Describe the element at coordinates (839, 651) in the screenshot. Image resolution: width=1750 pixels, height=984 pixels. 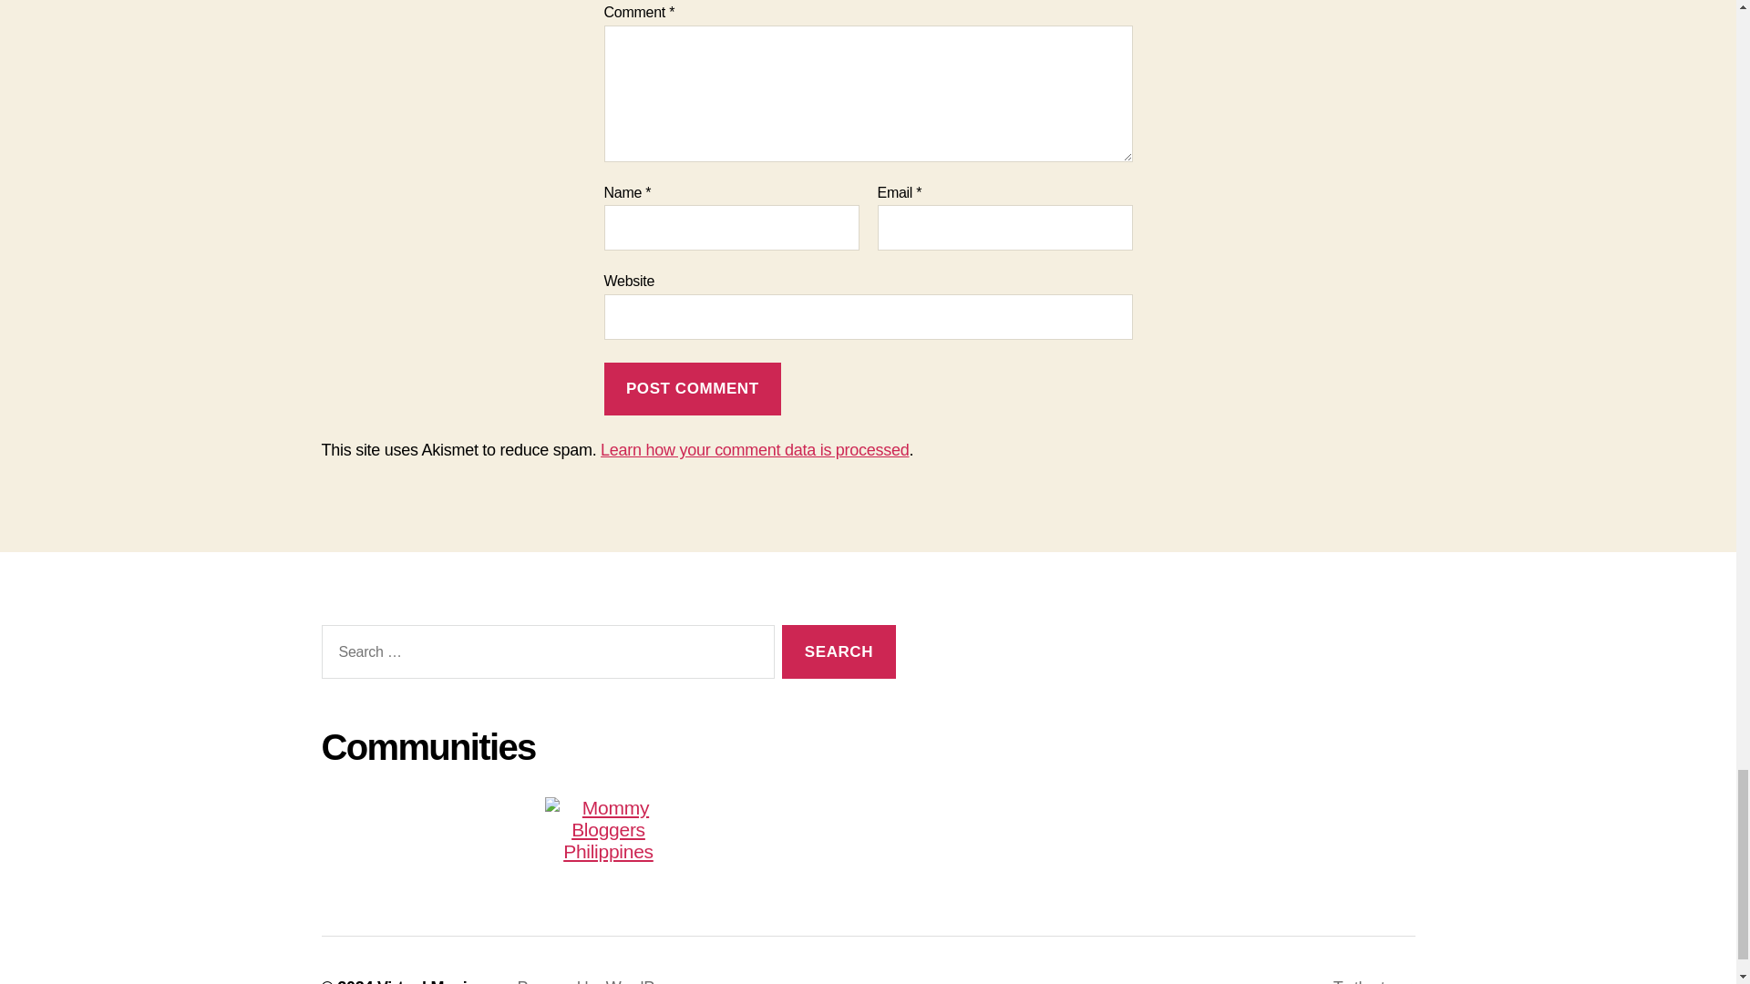
I see `Search` at that location.